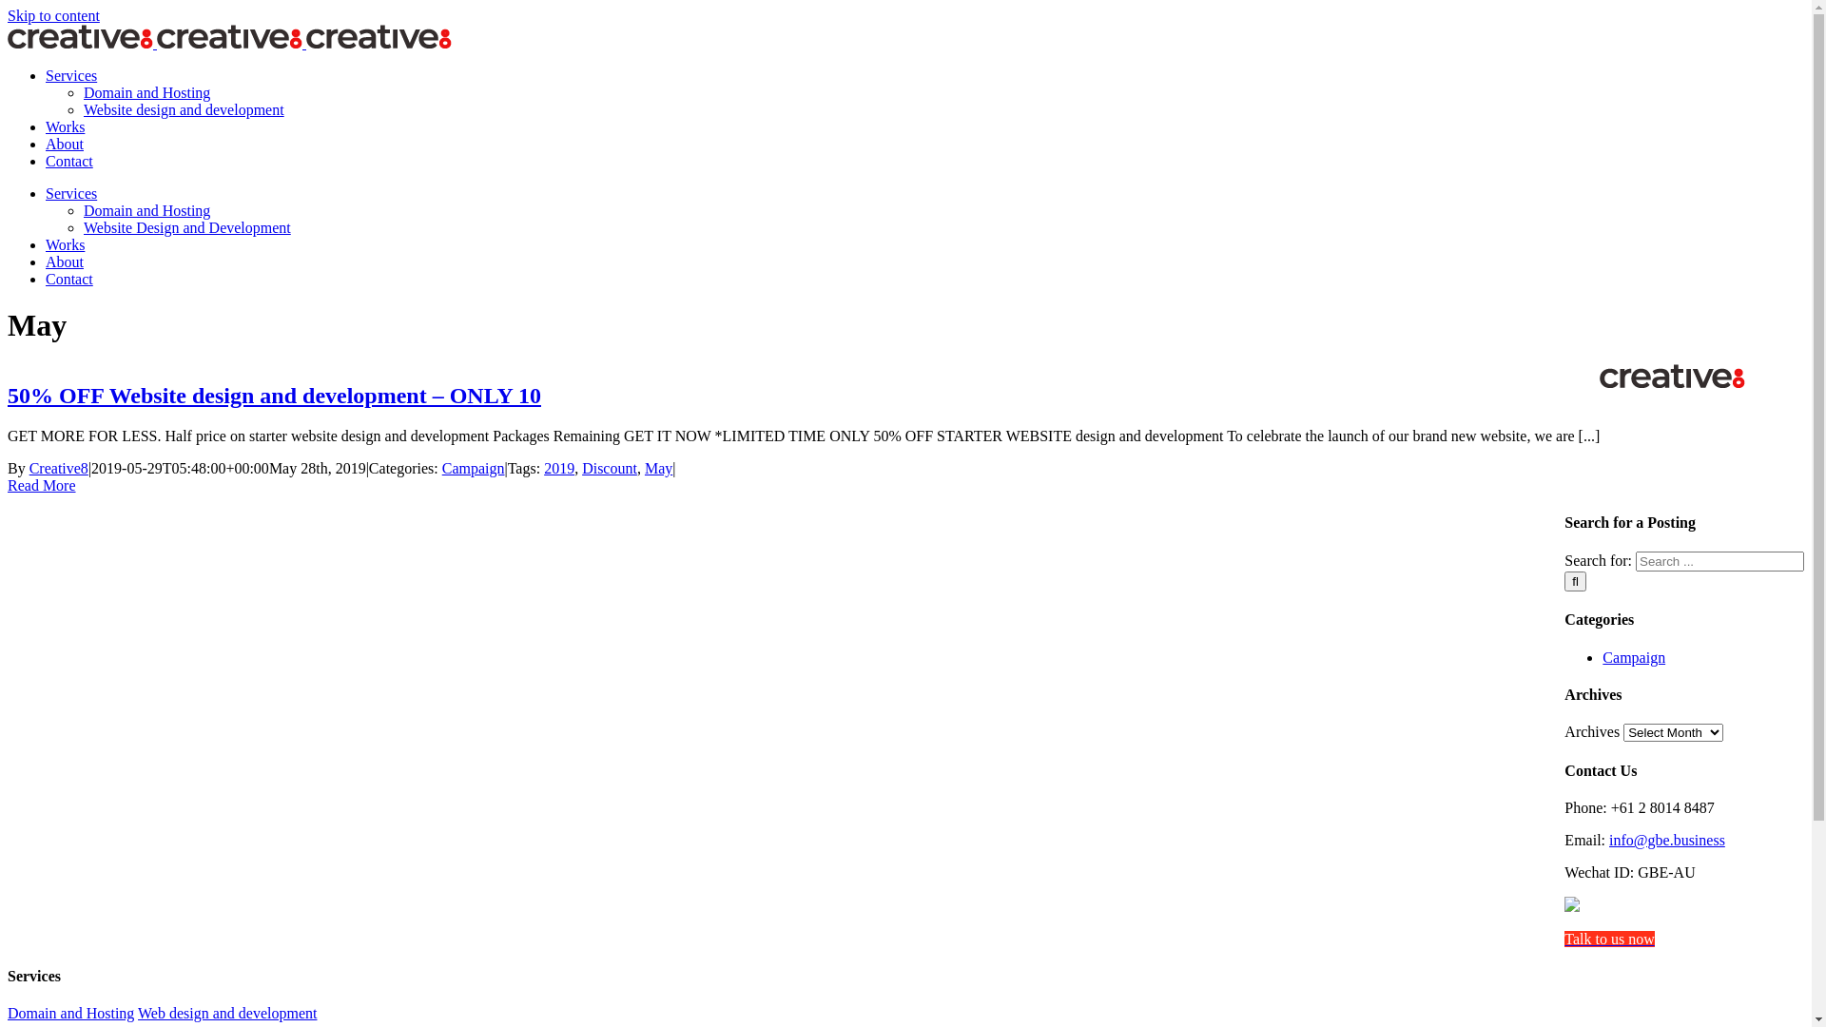  What do you see at coordinates (474, 468) in the screenshot?
I see `Campaign` at bounding box center [474, 468].